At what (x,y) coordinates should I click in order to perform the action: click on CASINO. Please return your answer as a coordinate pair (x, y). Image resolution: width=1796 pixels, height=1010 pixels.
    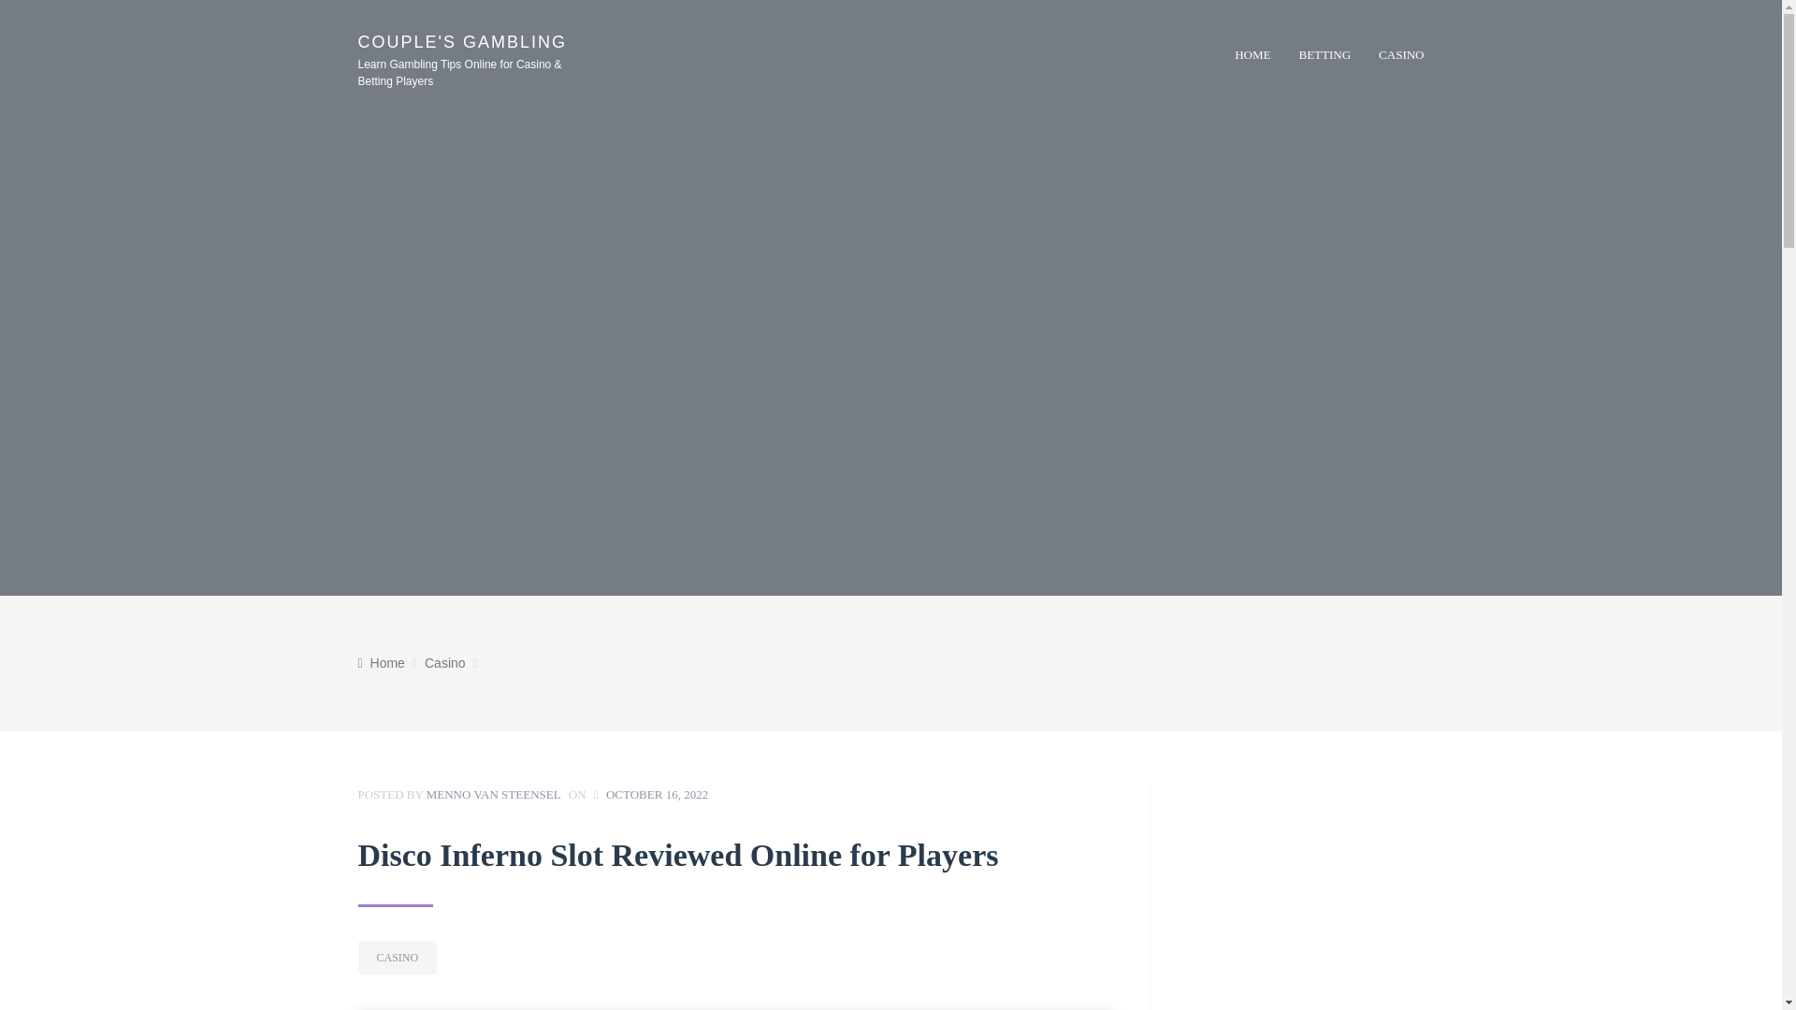
    Looking at the image, I should click on (1401, 54).